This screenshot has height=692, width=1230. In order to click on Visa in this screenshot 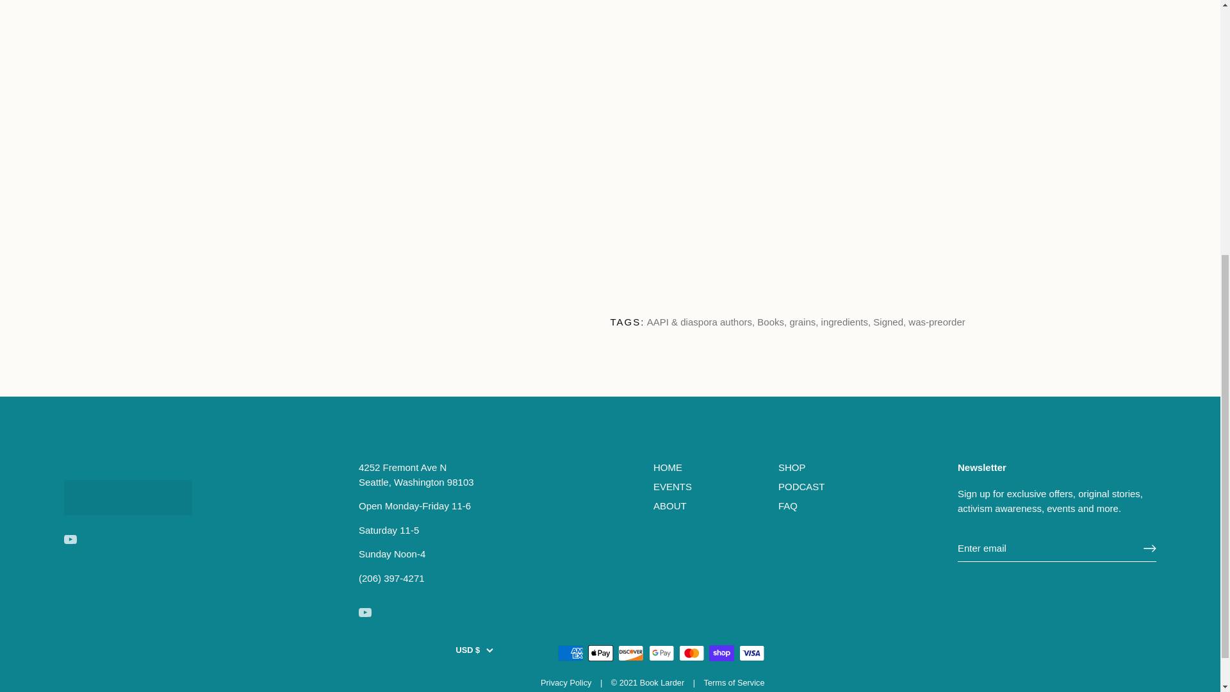, I will do `click(752, 653)`.